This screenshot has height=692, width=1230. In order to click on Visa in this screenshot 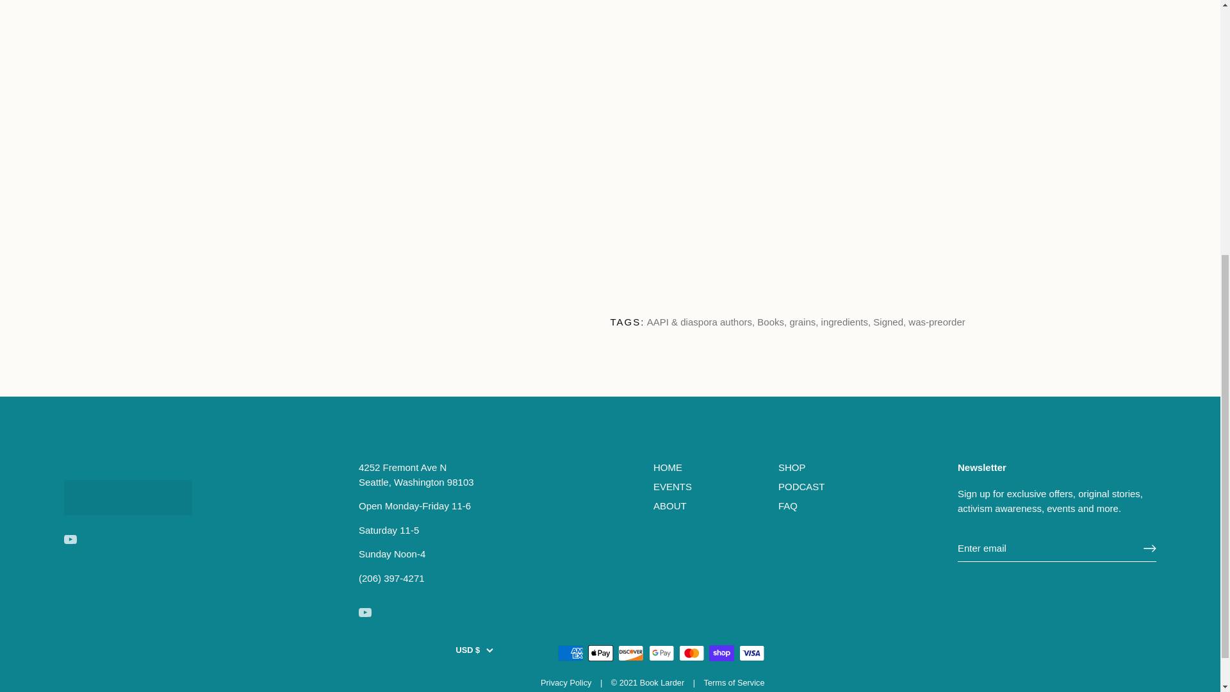, I will do `click(752, 653)`.